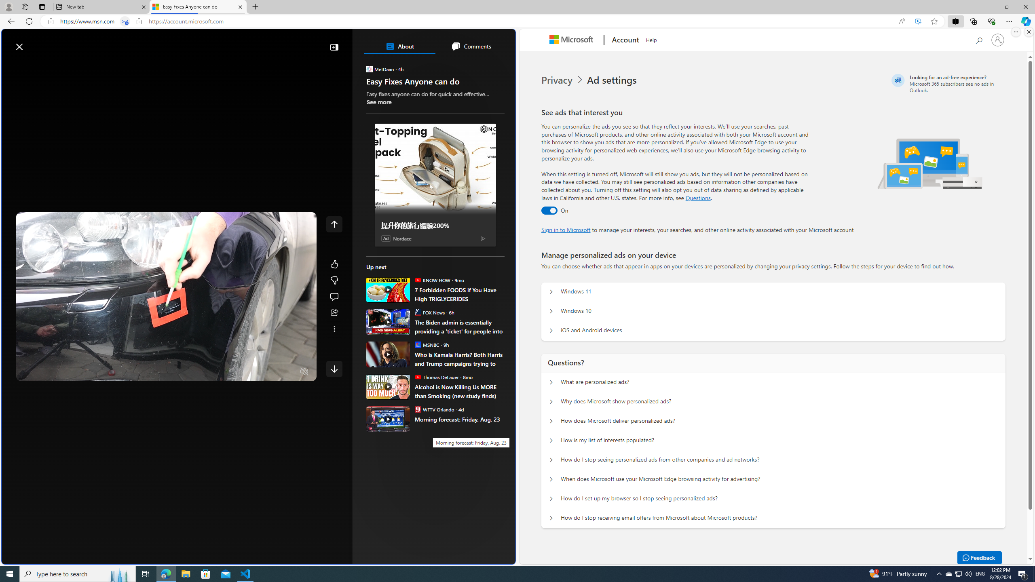 The height and width of the screenshot is (582, 1035). Describe the element at coordinates (256, 372) in the screenshot. I see `Quality Settings` at that location.